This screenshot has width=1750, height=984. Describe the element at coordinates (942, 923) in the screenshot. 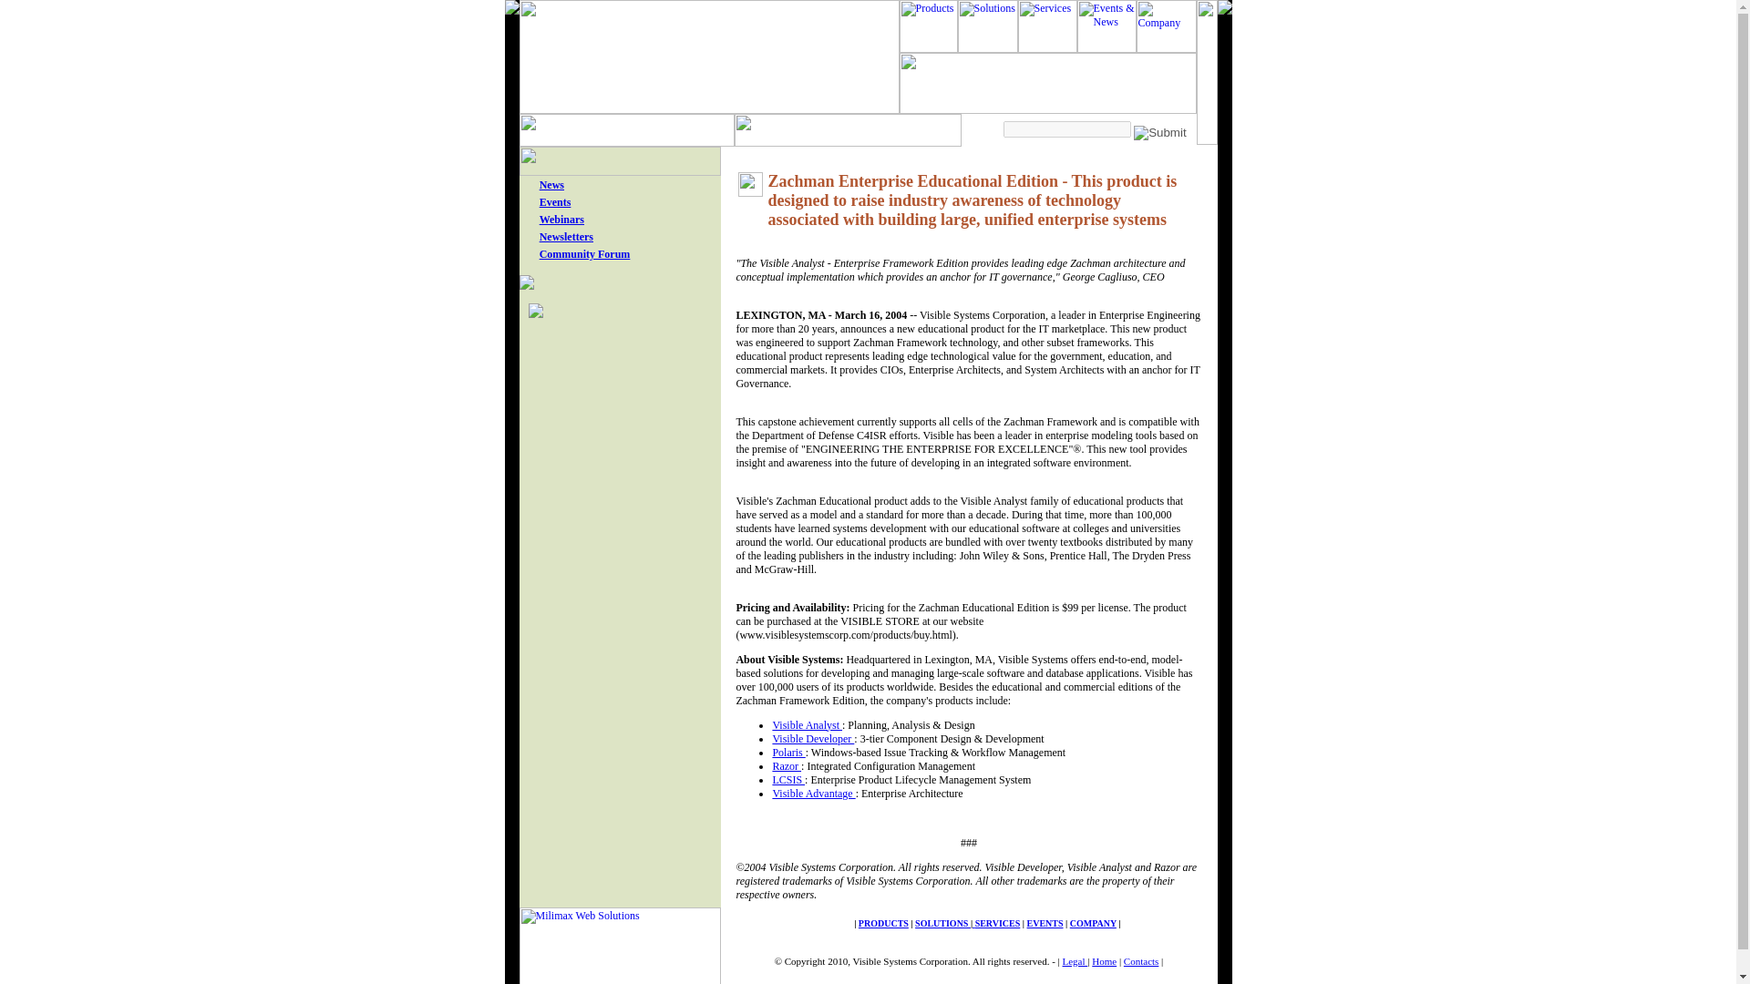

I see `SOLUTIONS` at that location.